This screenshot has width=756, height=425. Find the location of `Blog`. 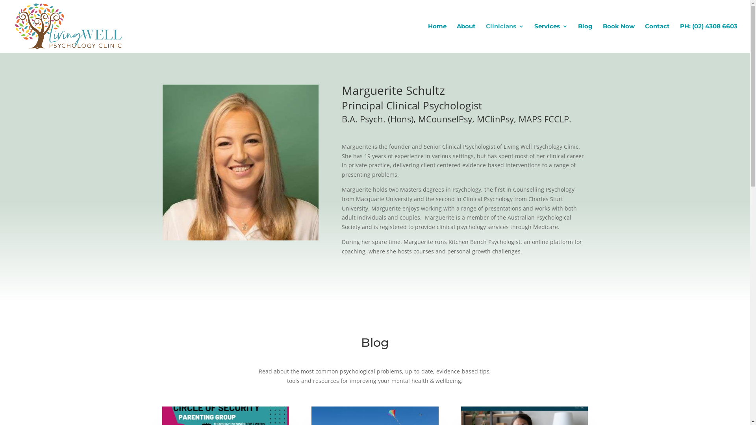

Blog is located at coordinates (585, 38).